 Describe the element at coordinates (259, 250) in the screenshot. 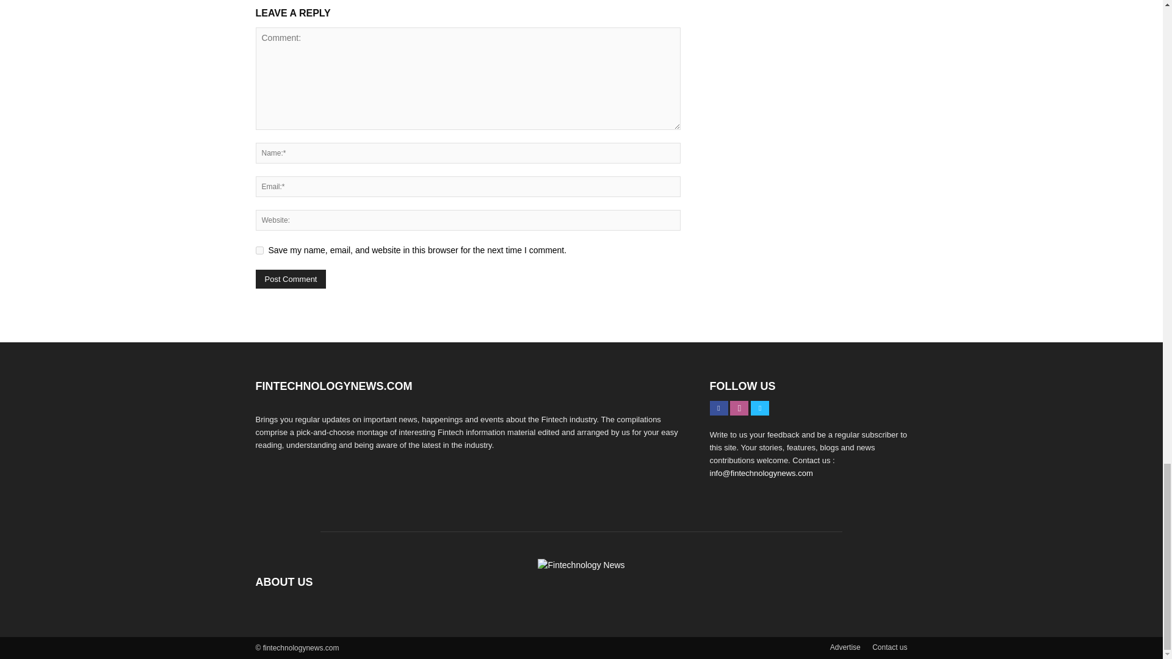

I see `yes` at that location.